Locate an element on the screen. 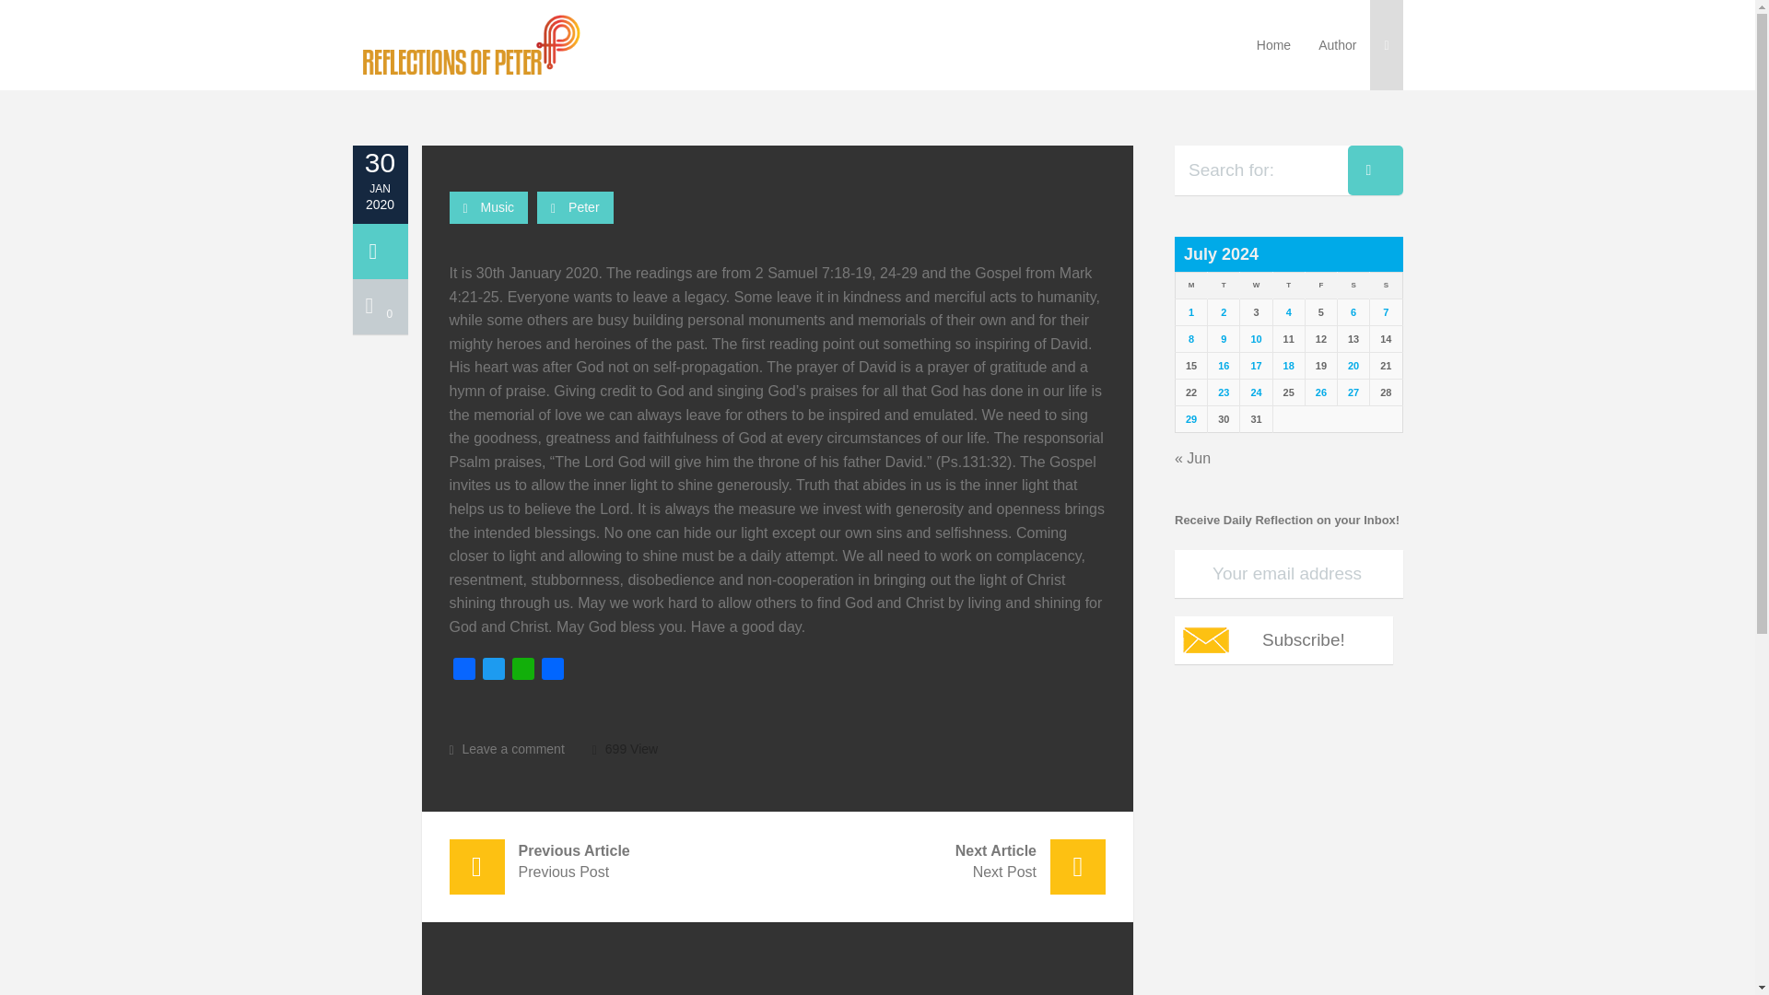  24 is located at coordinates (1255, 392).